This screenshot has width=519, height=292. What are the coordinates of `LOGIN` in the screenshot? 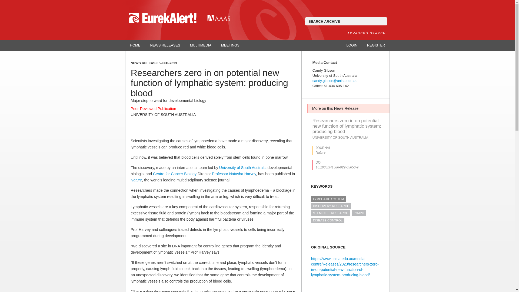 It's located at (352, 45).